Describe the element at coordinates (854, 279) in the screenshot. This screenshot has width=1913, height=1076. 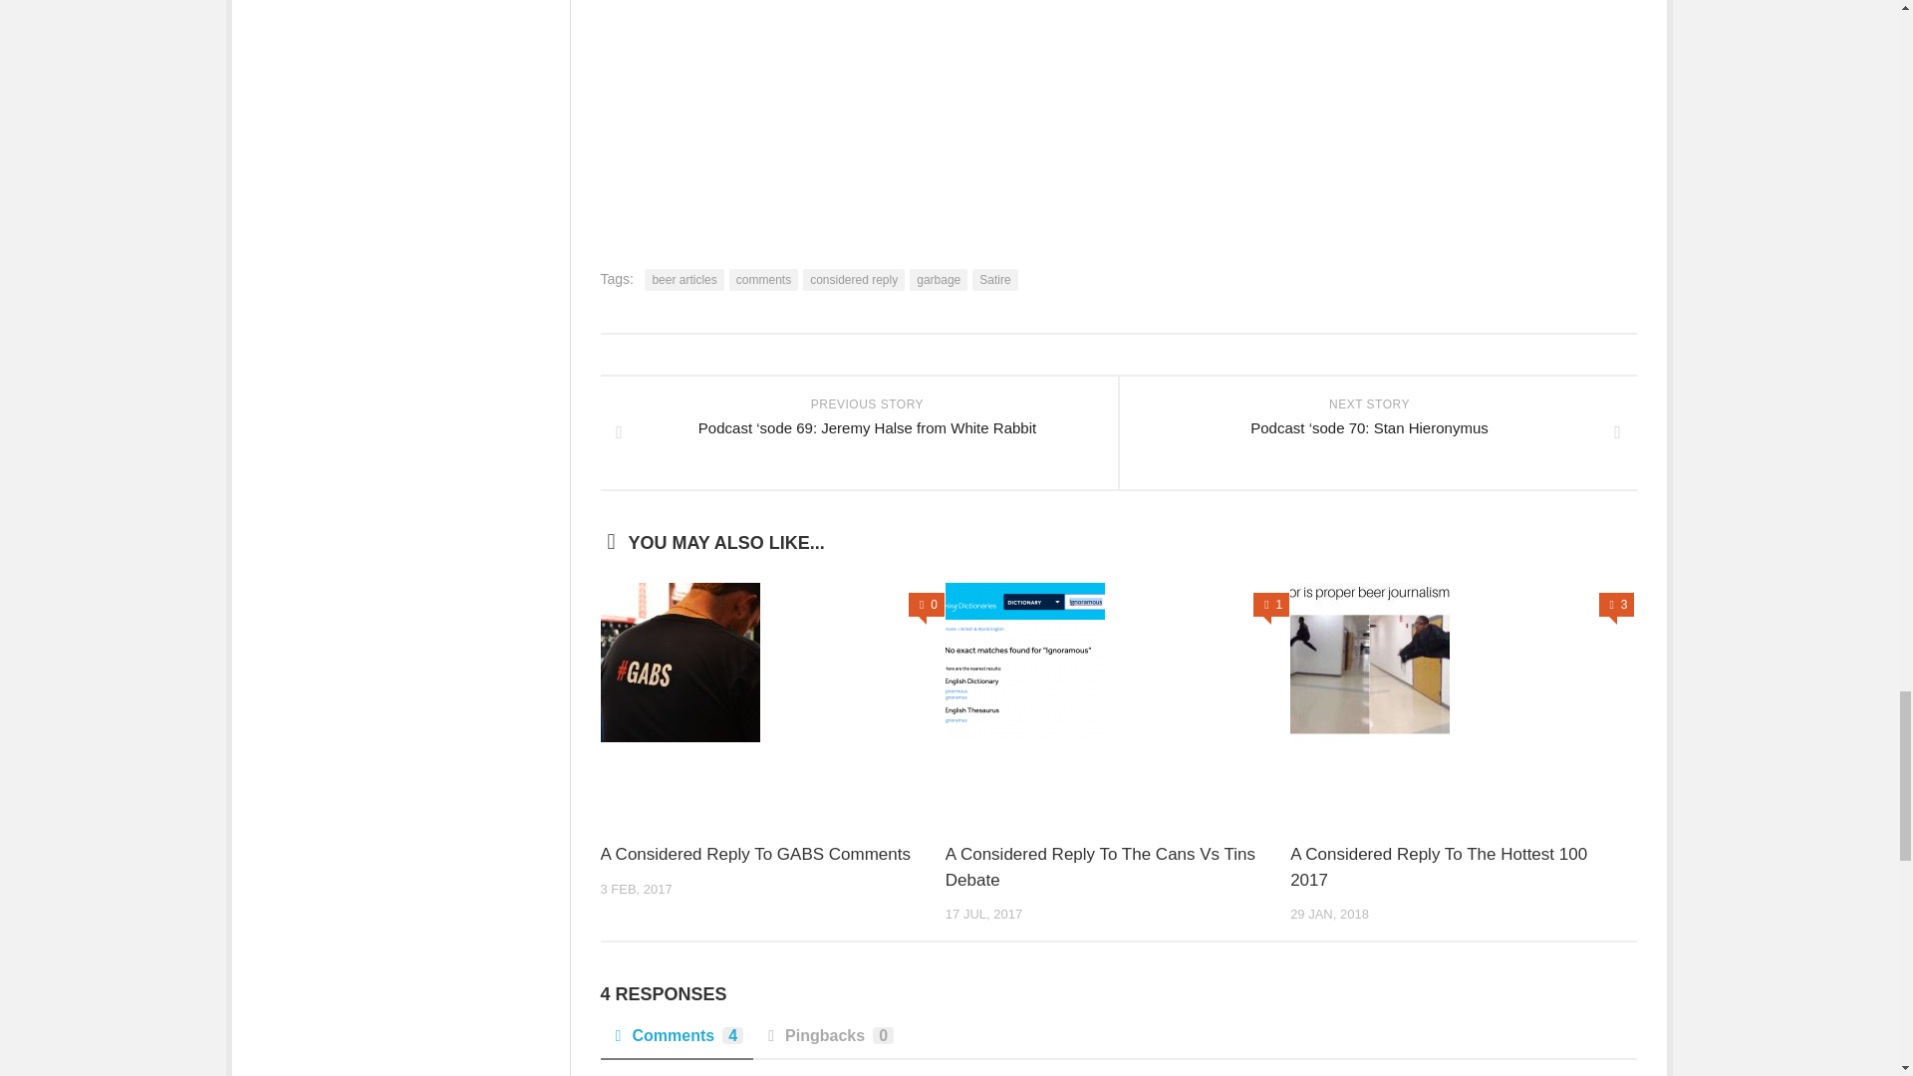
I see `considered reply` at that location.